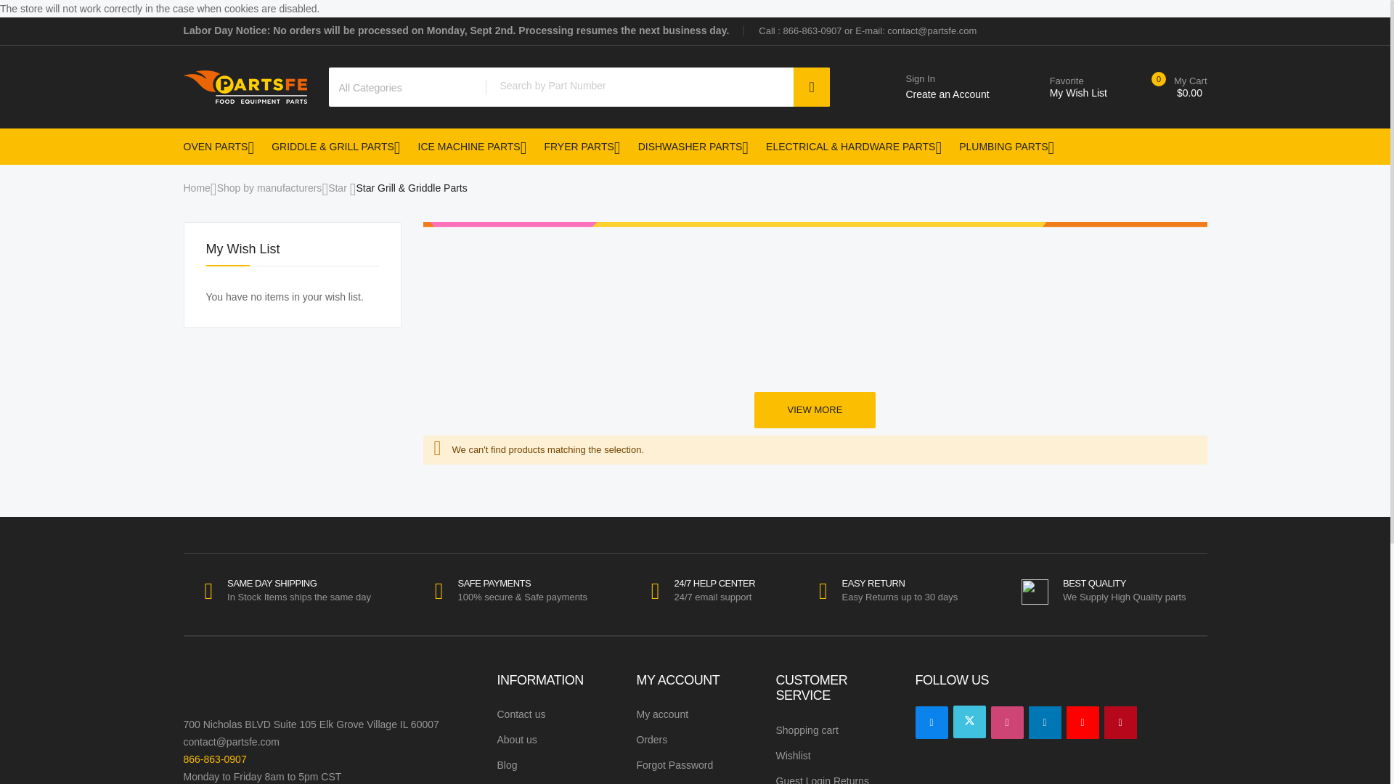 This screenshot has height=784, width=1394. What do you see at coordinates (196, 187) in the screenshot?
I see `Call : 866-863-0907` at bounding box center [196, 187].